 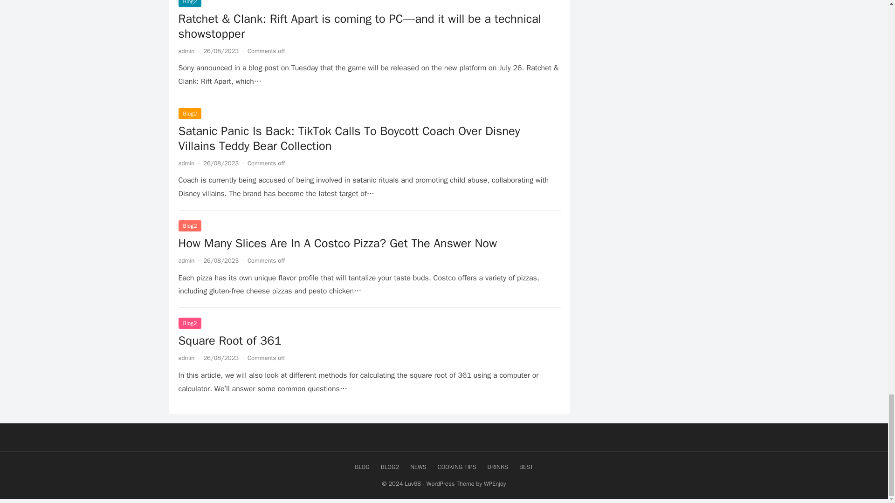 What do you see at coordinates (186, 163) in the screenshot?
I see `admin` at bounding box center [186, 163].